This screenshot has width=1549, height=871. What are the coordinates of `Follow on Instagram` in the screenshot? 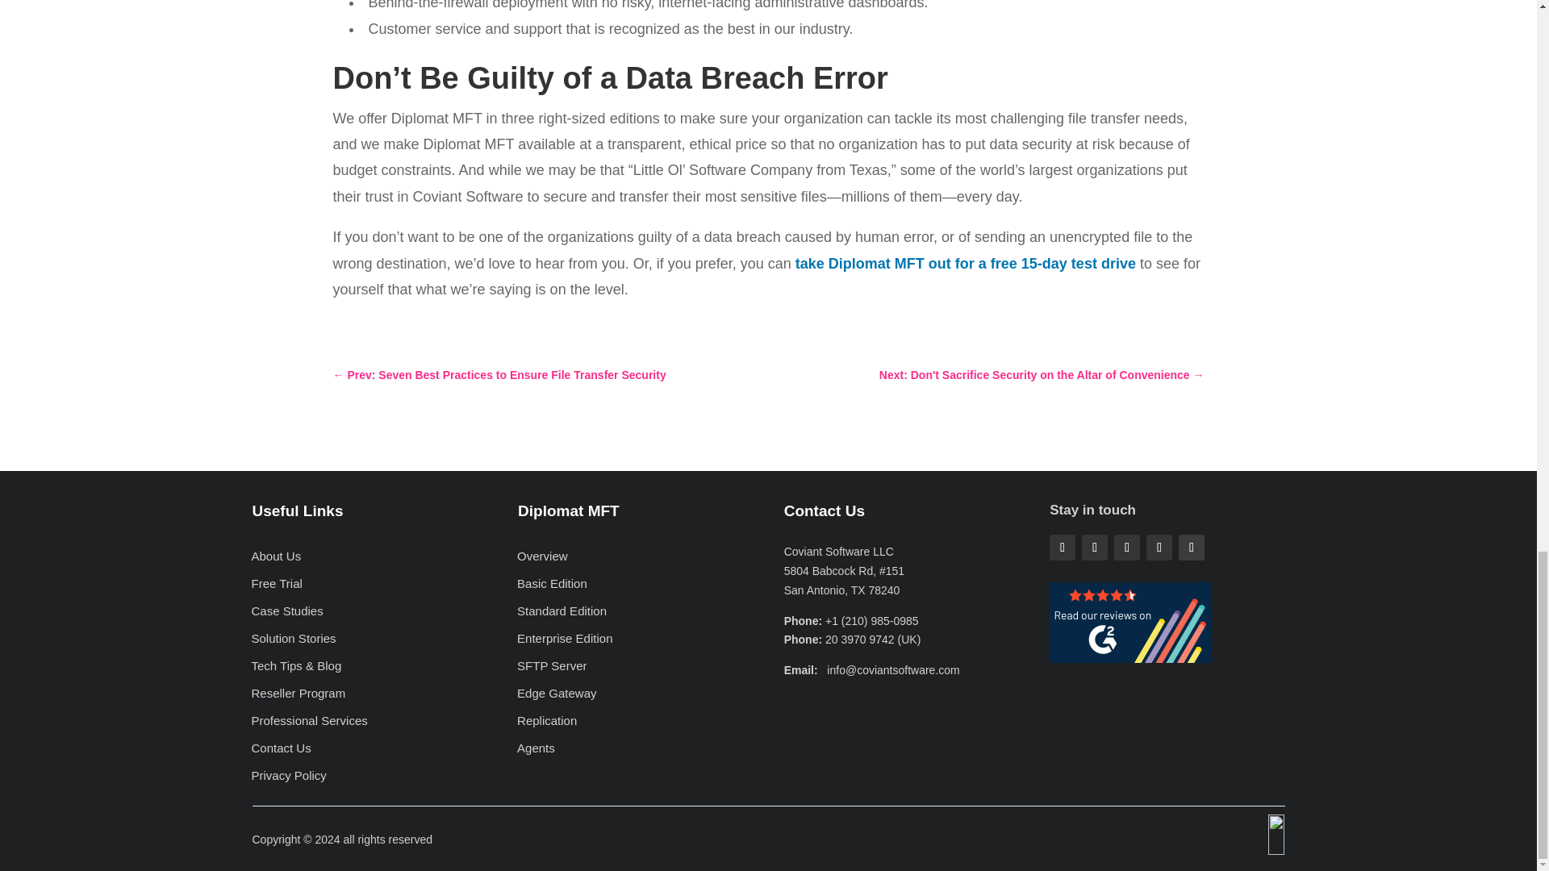 It's located at (1126, 548).